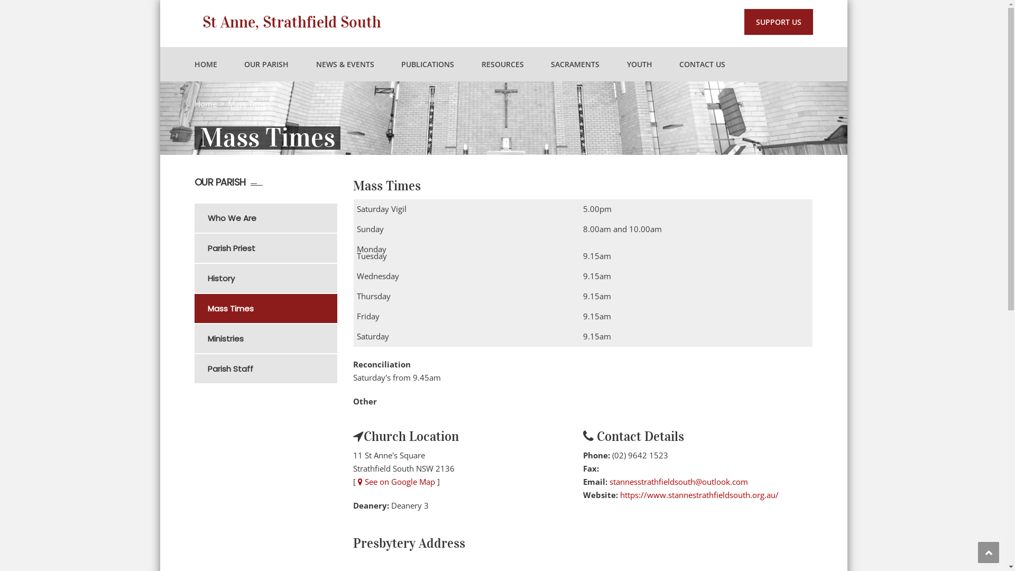 The height and width of the screenshot is (571, 1015). Describe the element at coordinates (272, 309) in the screenshot. I see `Mass Times` at that location.